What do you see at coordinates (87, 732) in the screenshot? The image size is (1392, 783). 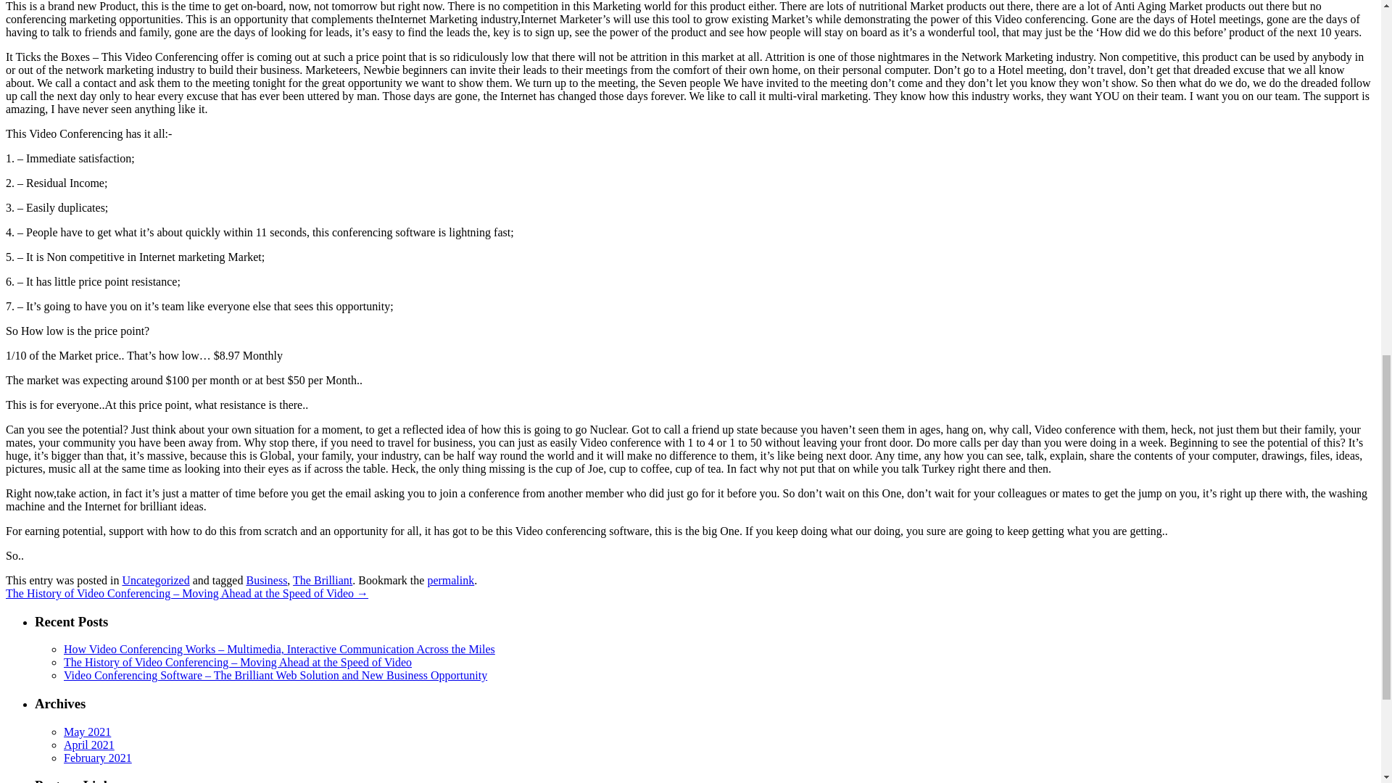 I see `May 2021` at bounding box center [87, 732].